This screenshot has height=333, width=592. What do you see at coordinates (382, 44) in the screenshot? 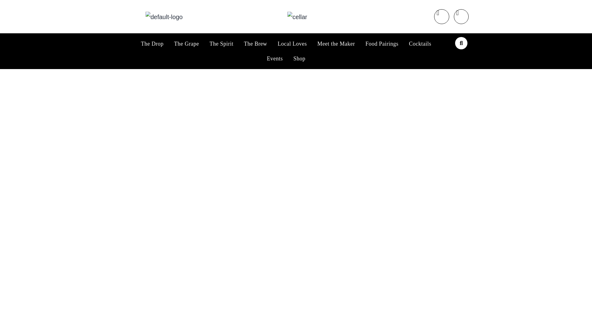
I see `Food Pairings` at bounding box center [382, 44].